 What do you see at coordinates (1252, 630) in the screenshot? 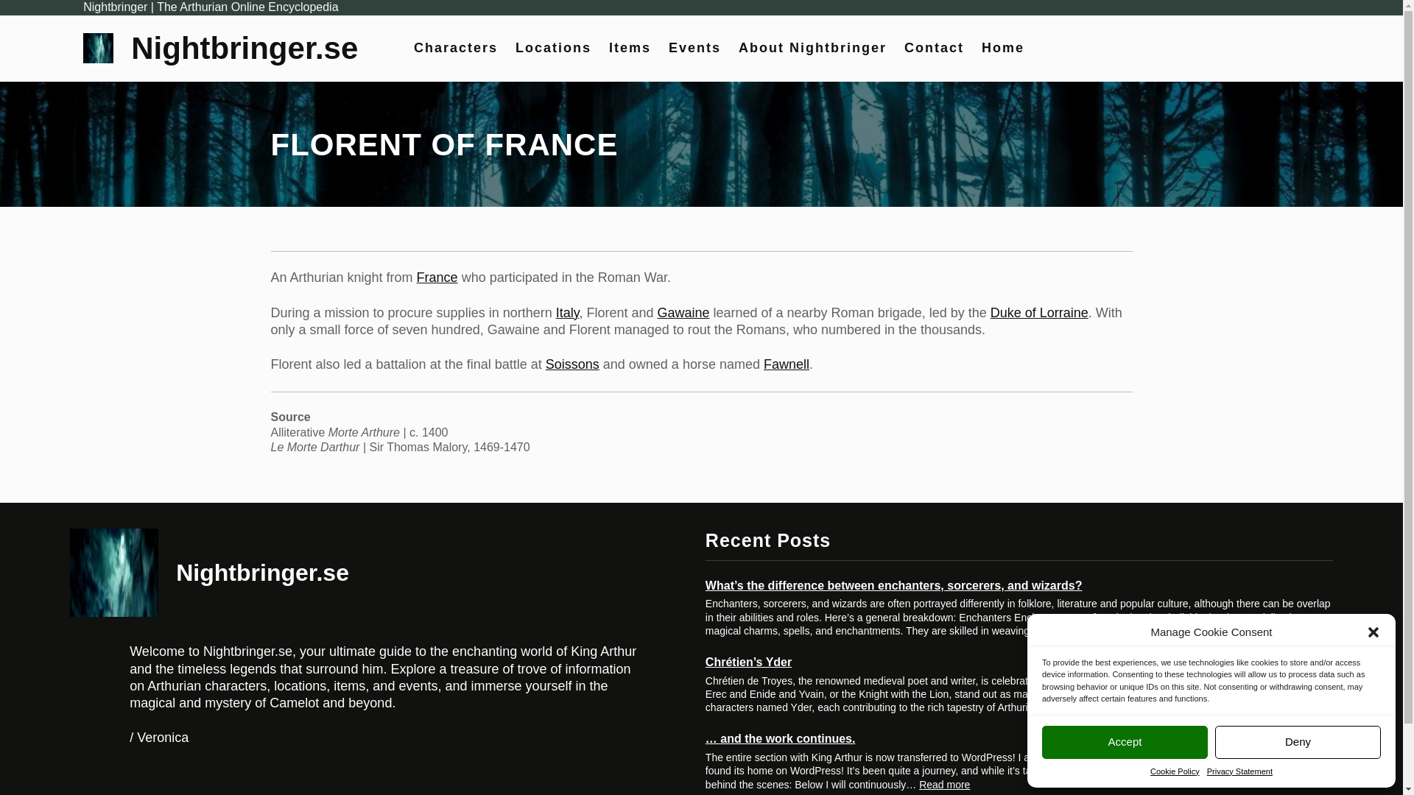
I see `Read more` at bounding box center [1252, 630].